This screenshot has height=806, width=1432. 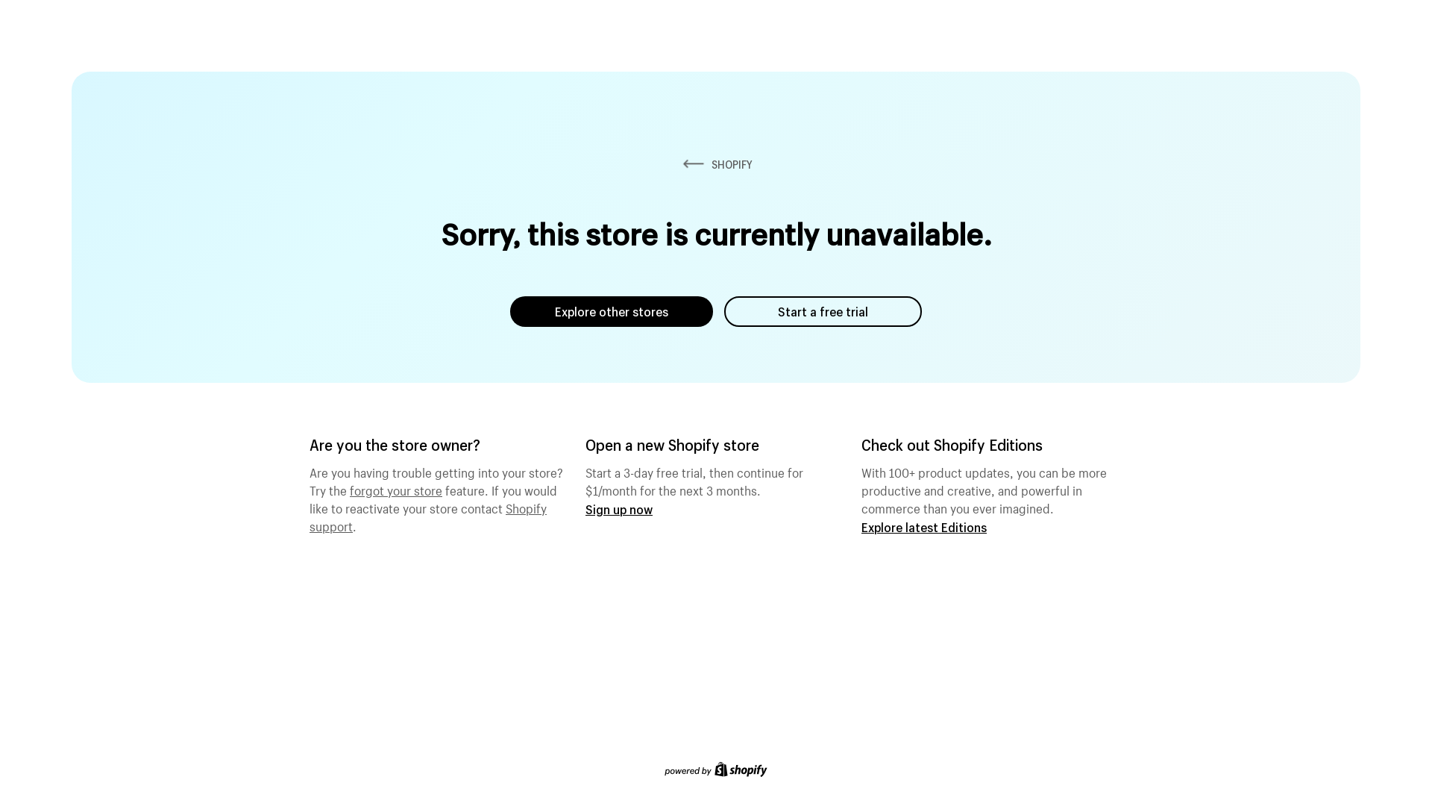 I want to click on Explore other stores, so click(x=612, y=312).